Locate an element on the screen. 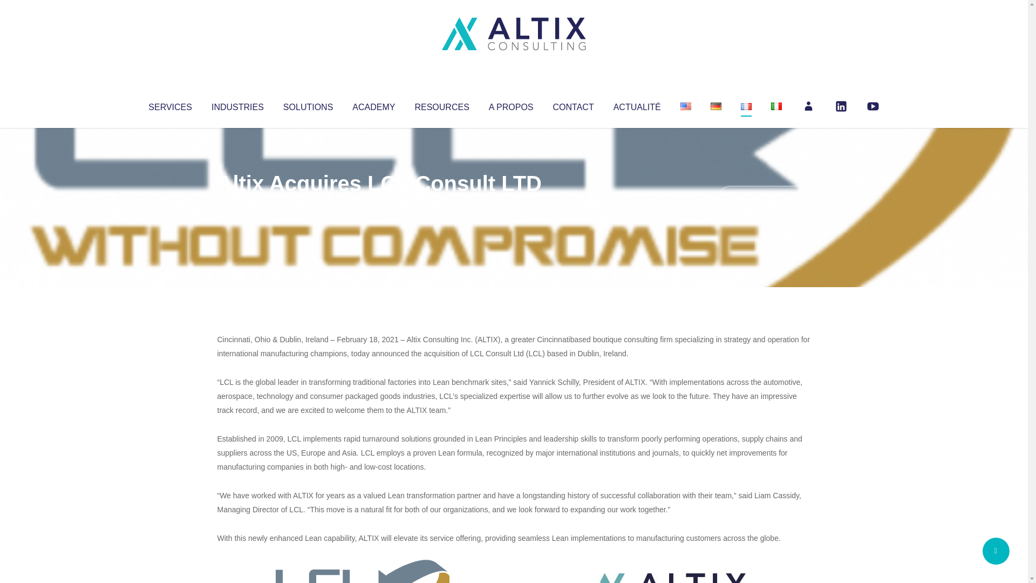 This screenshot has height=583, width=1036. Uncategorized is located at coordinates (377, 205).